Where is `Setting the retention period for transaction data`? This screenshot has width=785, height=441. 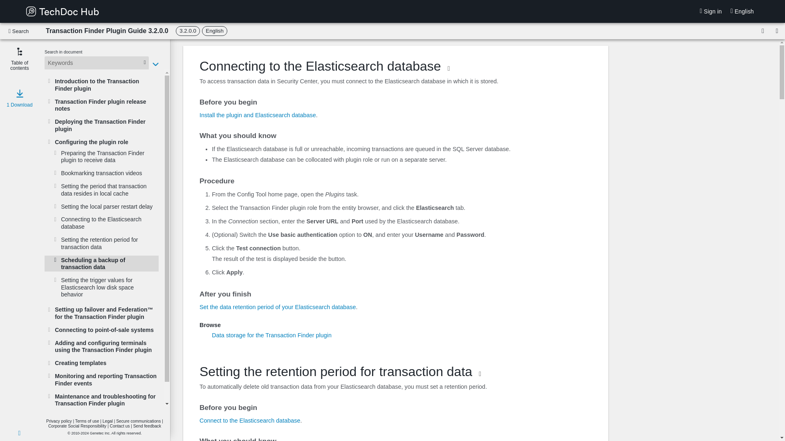 Setting the retention period for transaction data is located at coordinates (109, 243).